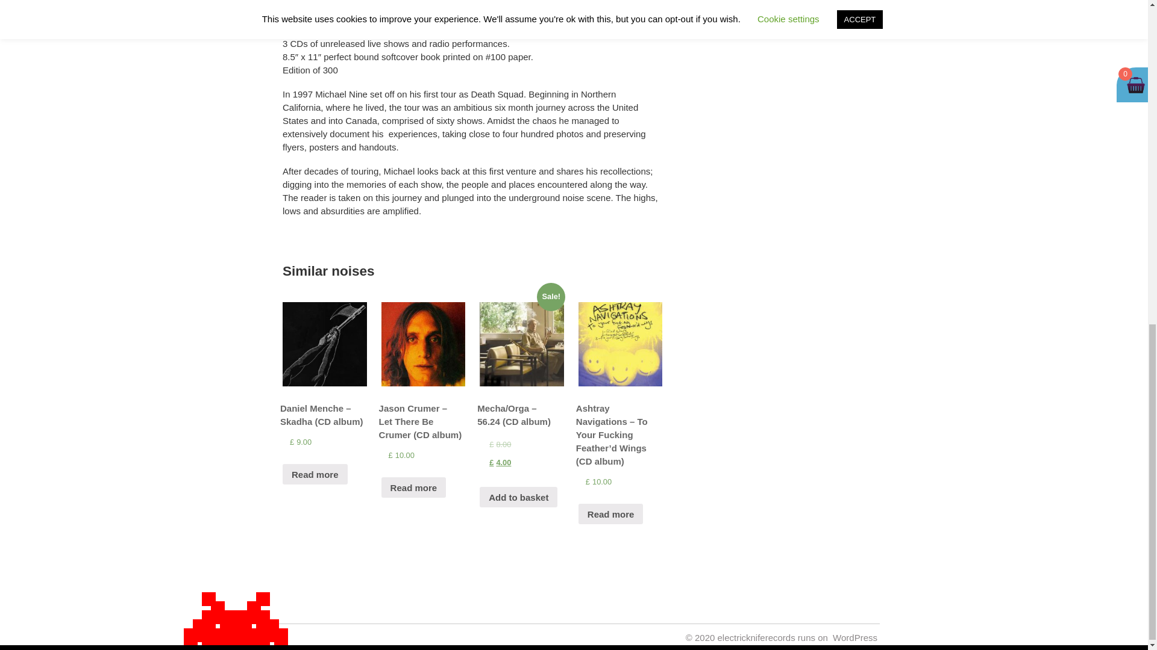  What do you see at coordinates (414, 487) in the screenshot?
I see `Read more` at bounding box center [414, 487].